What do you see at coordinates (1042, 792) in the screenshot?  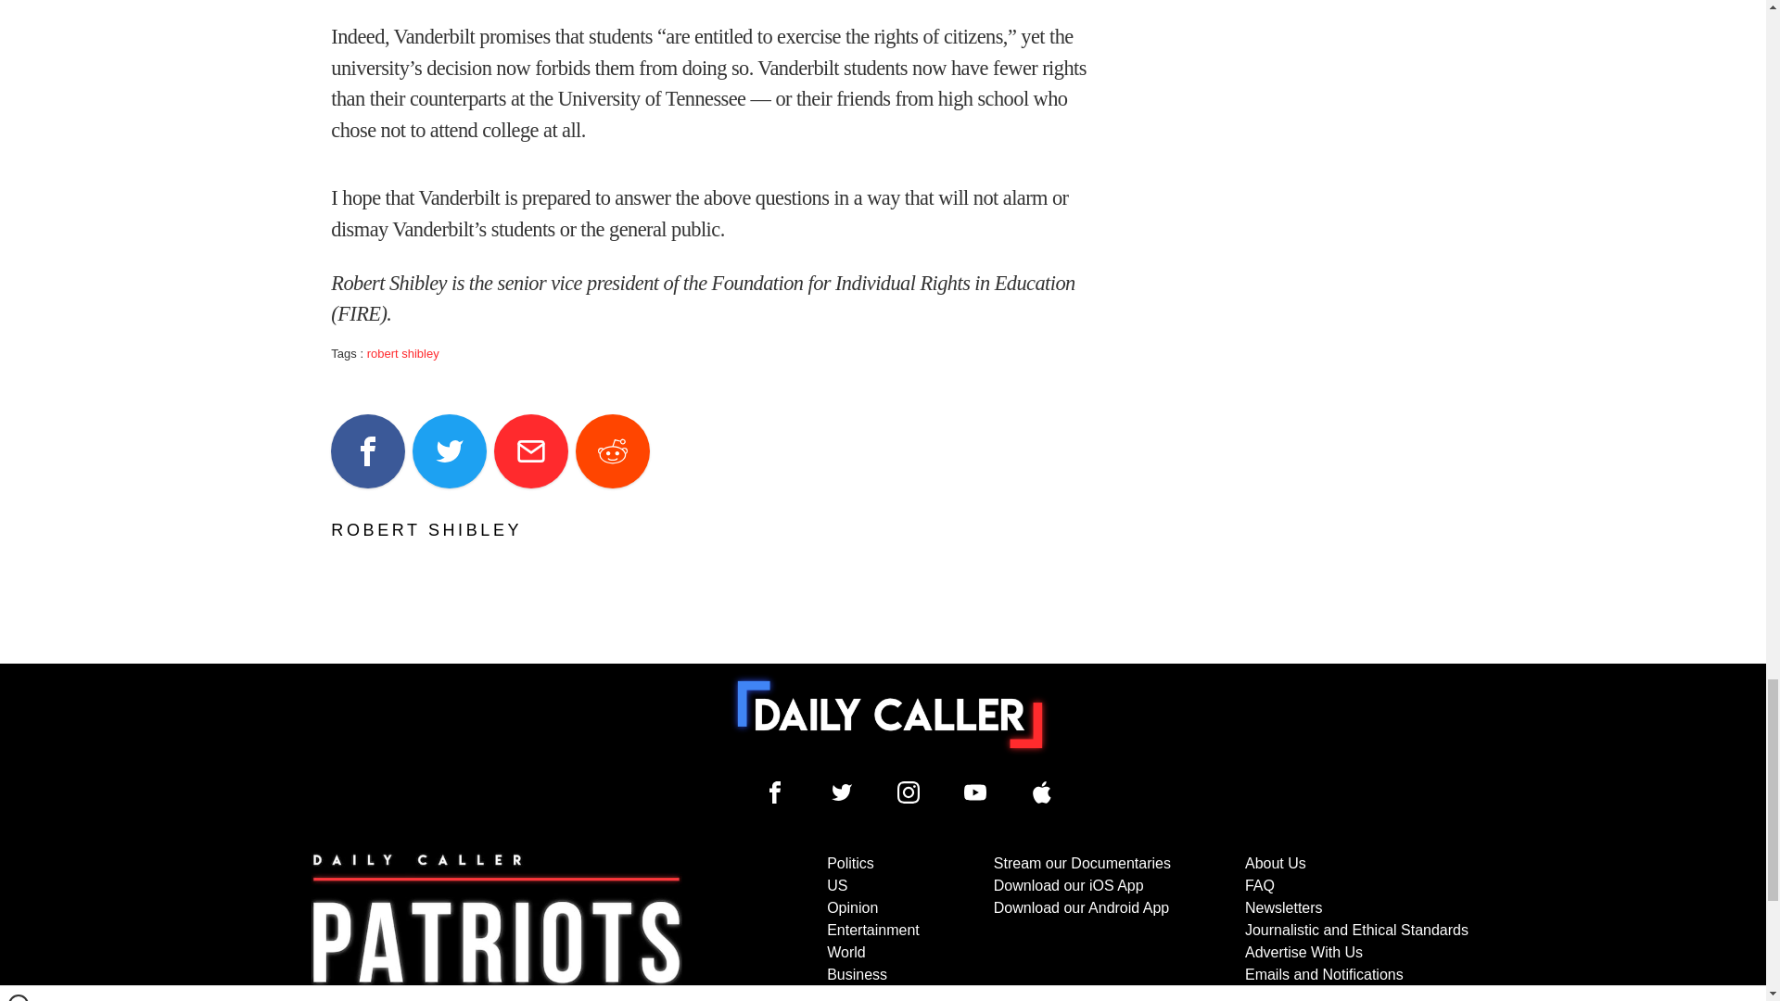 I see `Daily Caller YouTube` at bounding box center [1042, 792].